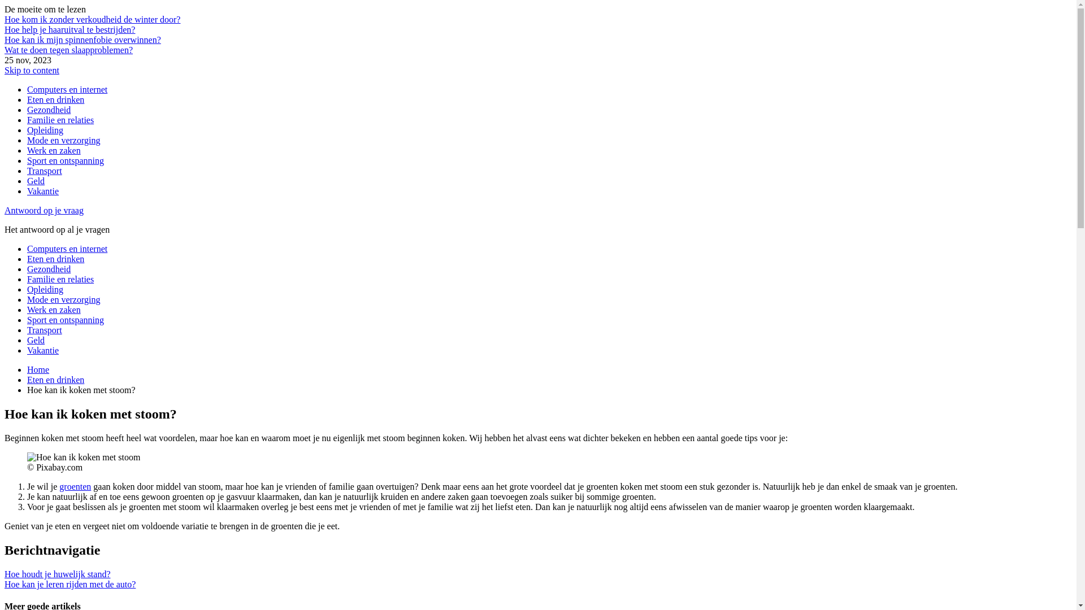 The width and height of the screenshot is (1085, 610). Describe the element at coordinates (83, 40) in the screenshot. I see `Hoe kan ik mijn spinnenfobie overwinnen?` at that location.